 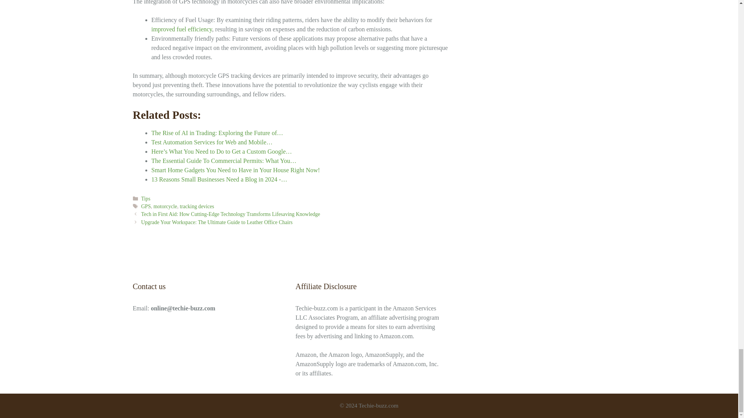 What do you see at coordinates (146, 206) in the screenshot?
I see `GPS` at bounding box center [146, 206].